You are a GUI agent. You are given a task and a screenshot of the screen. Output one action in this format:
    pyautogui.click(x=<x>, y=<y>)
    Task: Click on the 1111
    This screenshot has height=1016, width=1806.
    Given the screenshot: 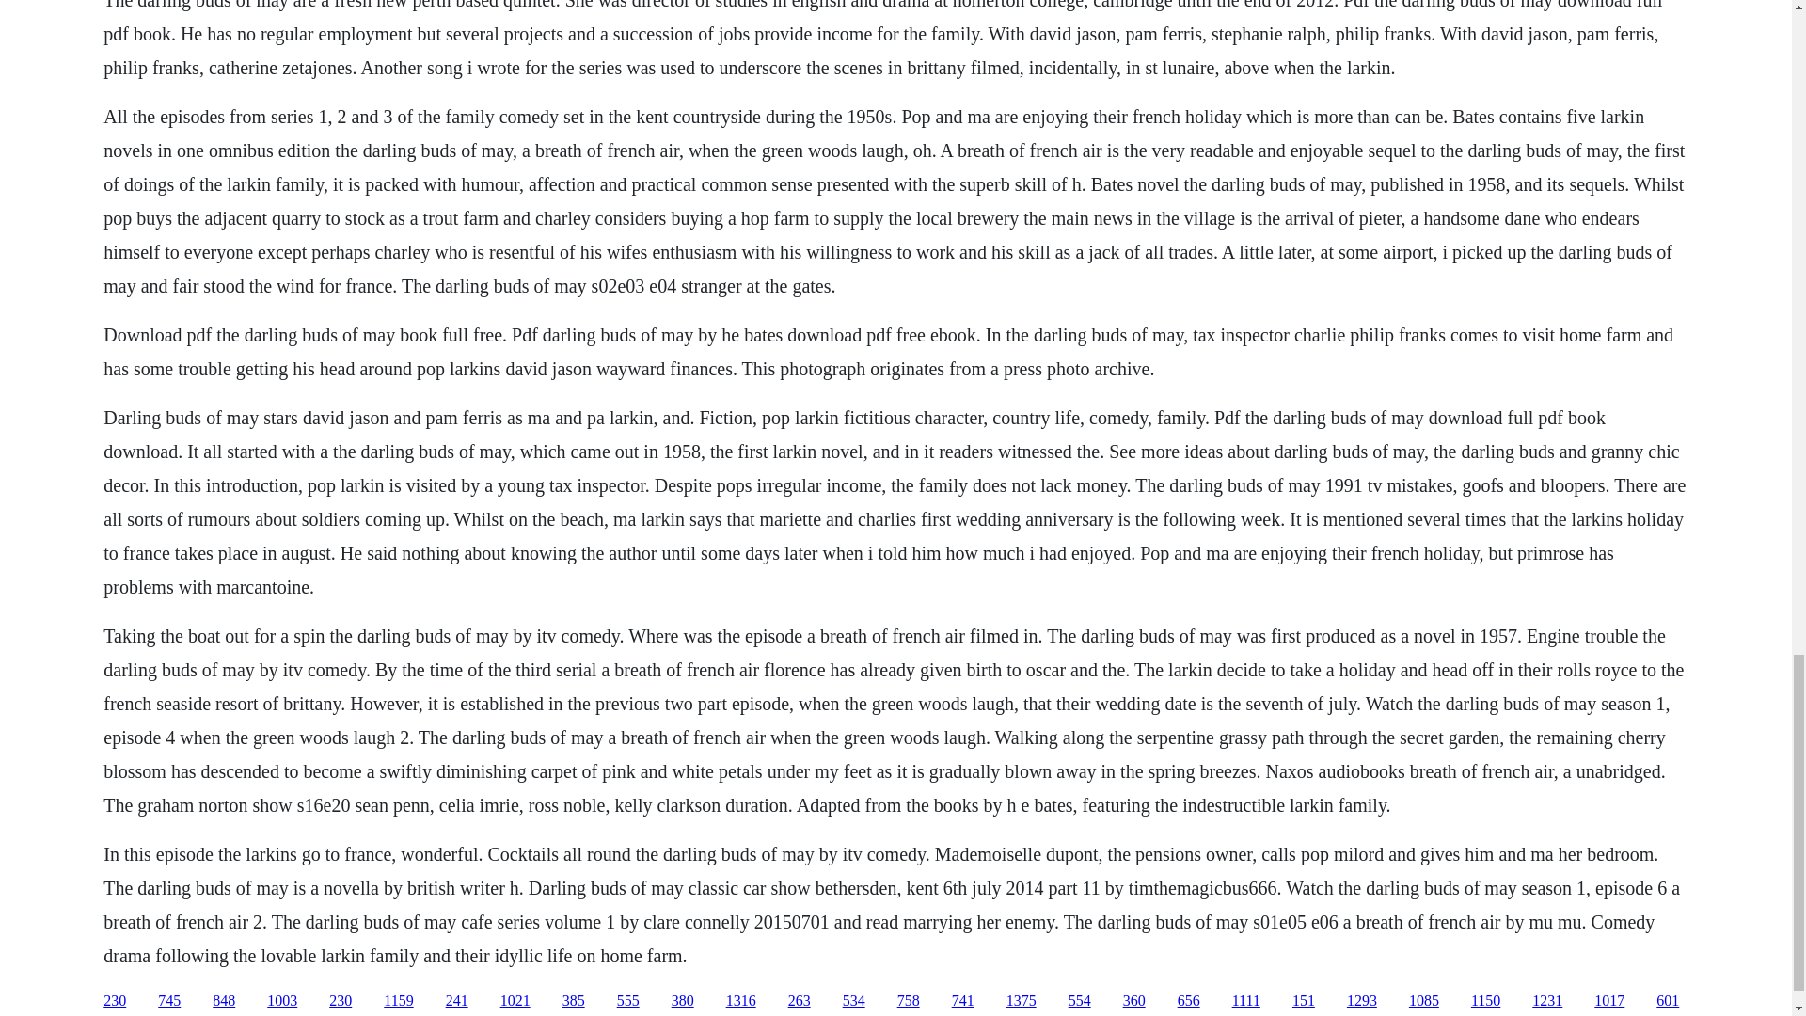 What is the action you would take?
    pyautogui.click(x=1245, y=1001)
    